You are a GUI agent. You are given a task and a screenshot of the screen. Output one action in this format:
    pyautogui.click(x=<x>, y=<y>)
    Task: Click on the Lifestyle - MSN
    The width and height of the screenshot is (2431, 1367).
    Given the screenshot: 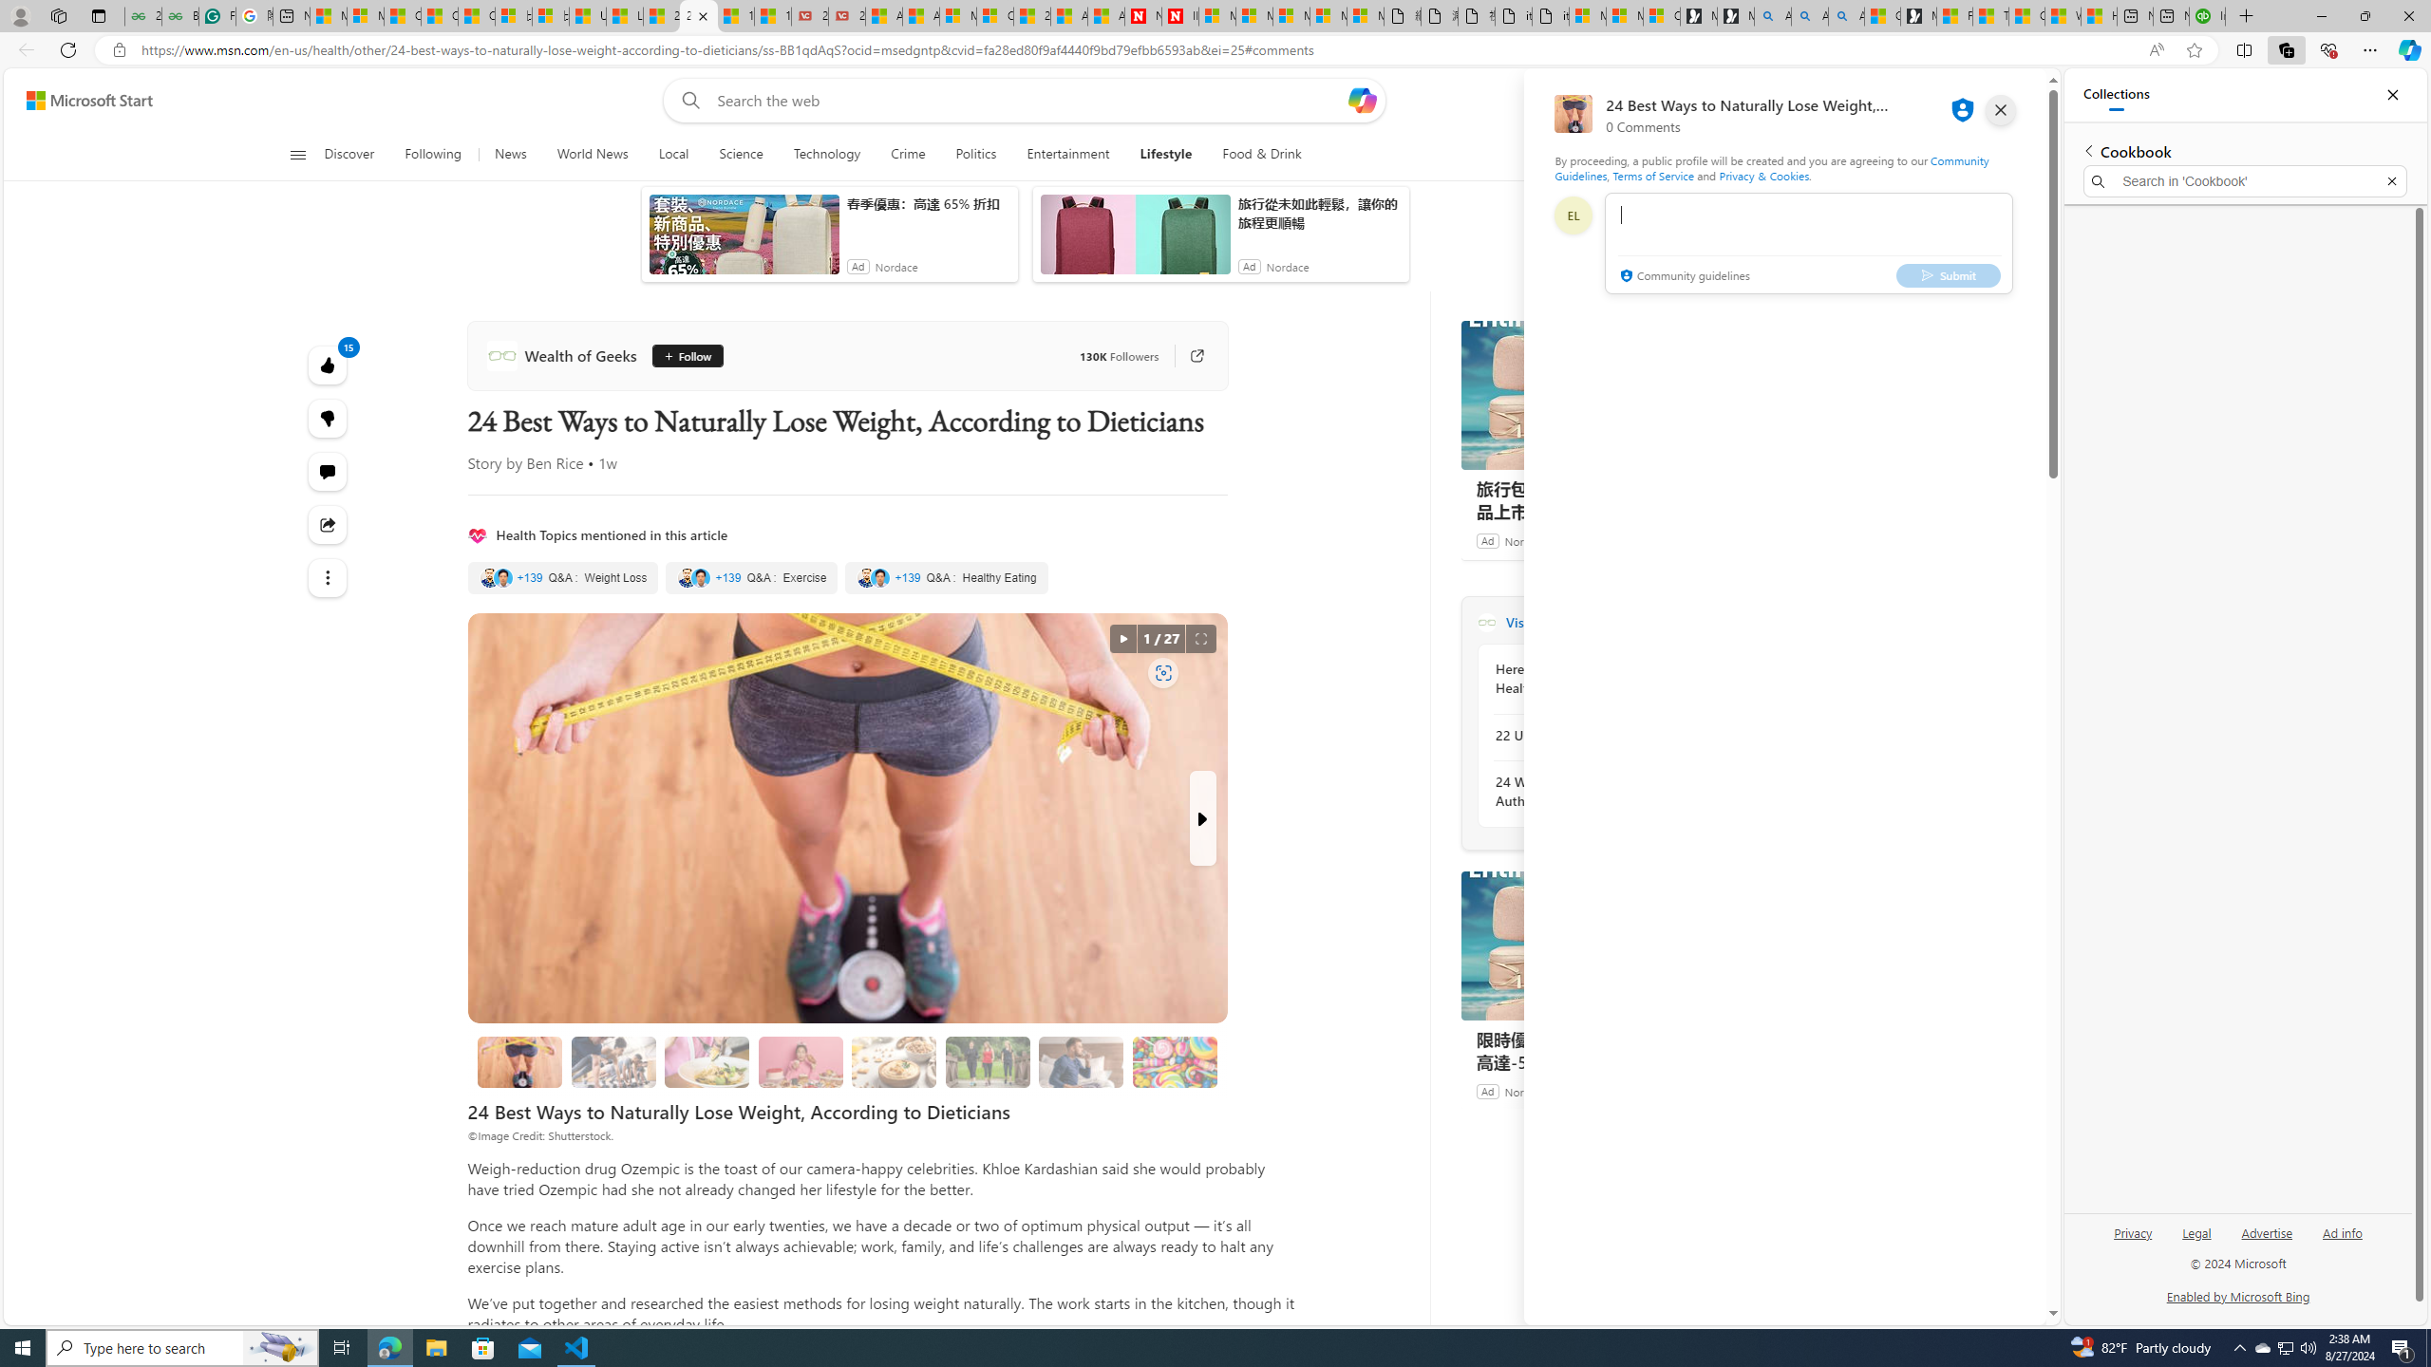 What is the action you would take?
    pyautogui.click(x=625, y=16)
    